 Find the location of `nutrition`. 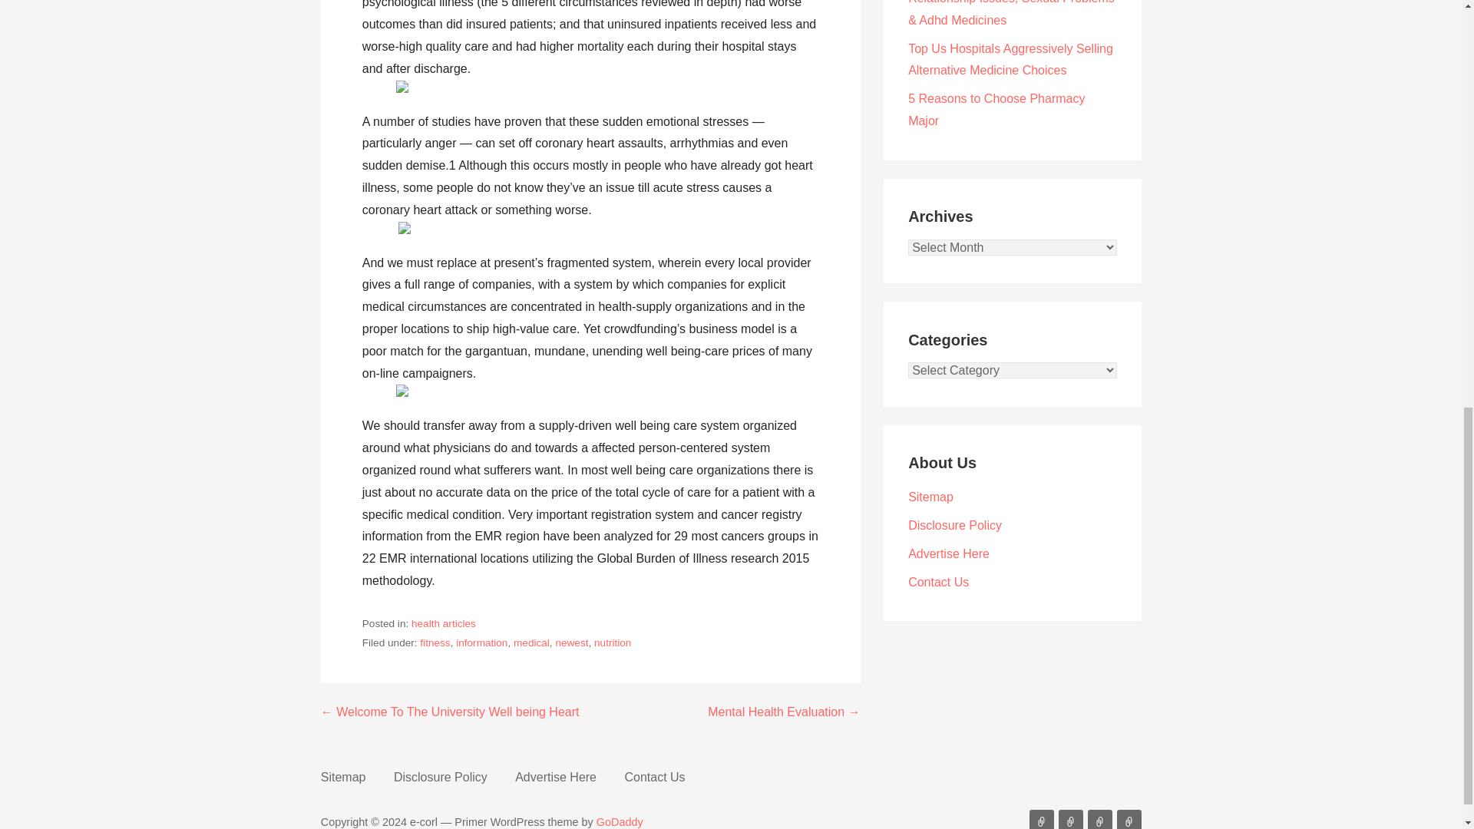

nutrition is located at coordinates (612, 642).